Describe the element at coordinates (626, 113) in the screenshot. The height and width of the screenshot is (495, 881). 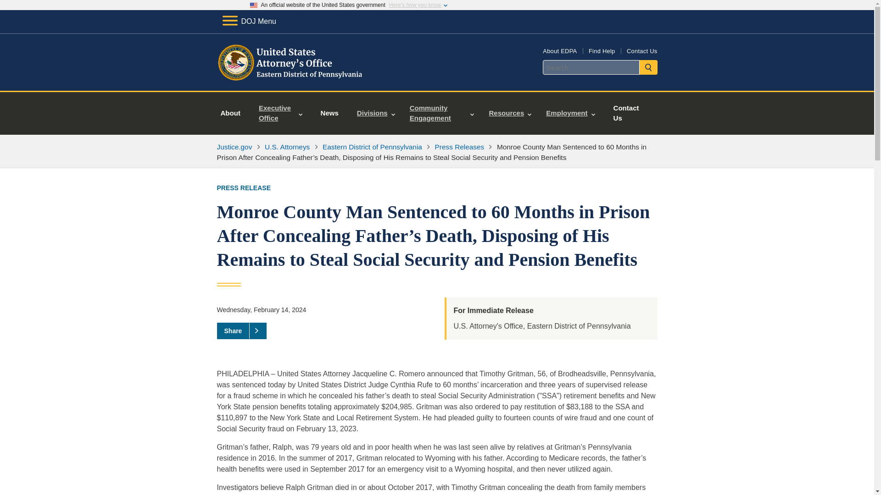
I see `Contact Us` at that location.